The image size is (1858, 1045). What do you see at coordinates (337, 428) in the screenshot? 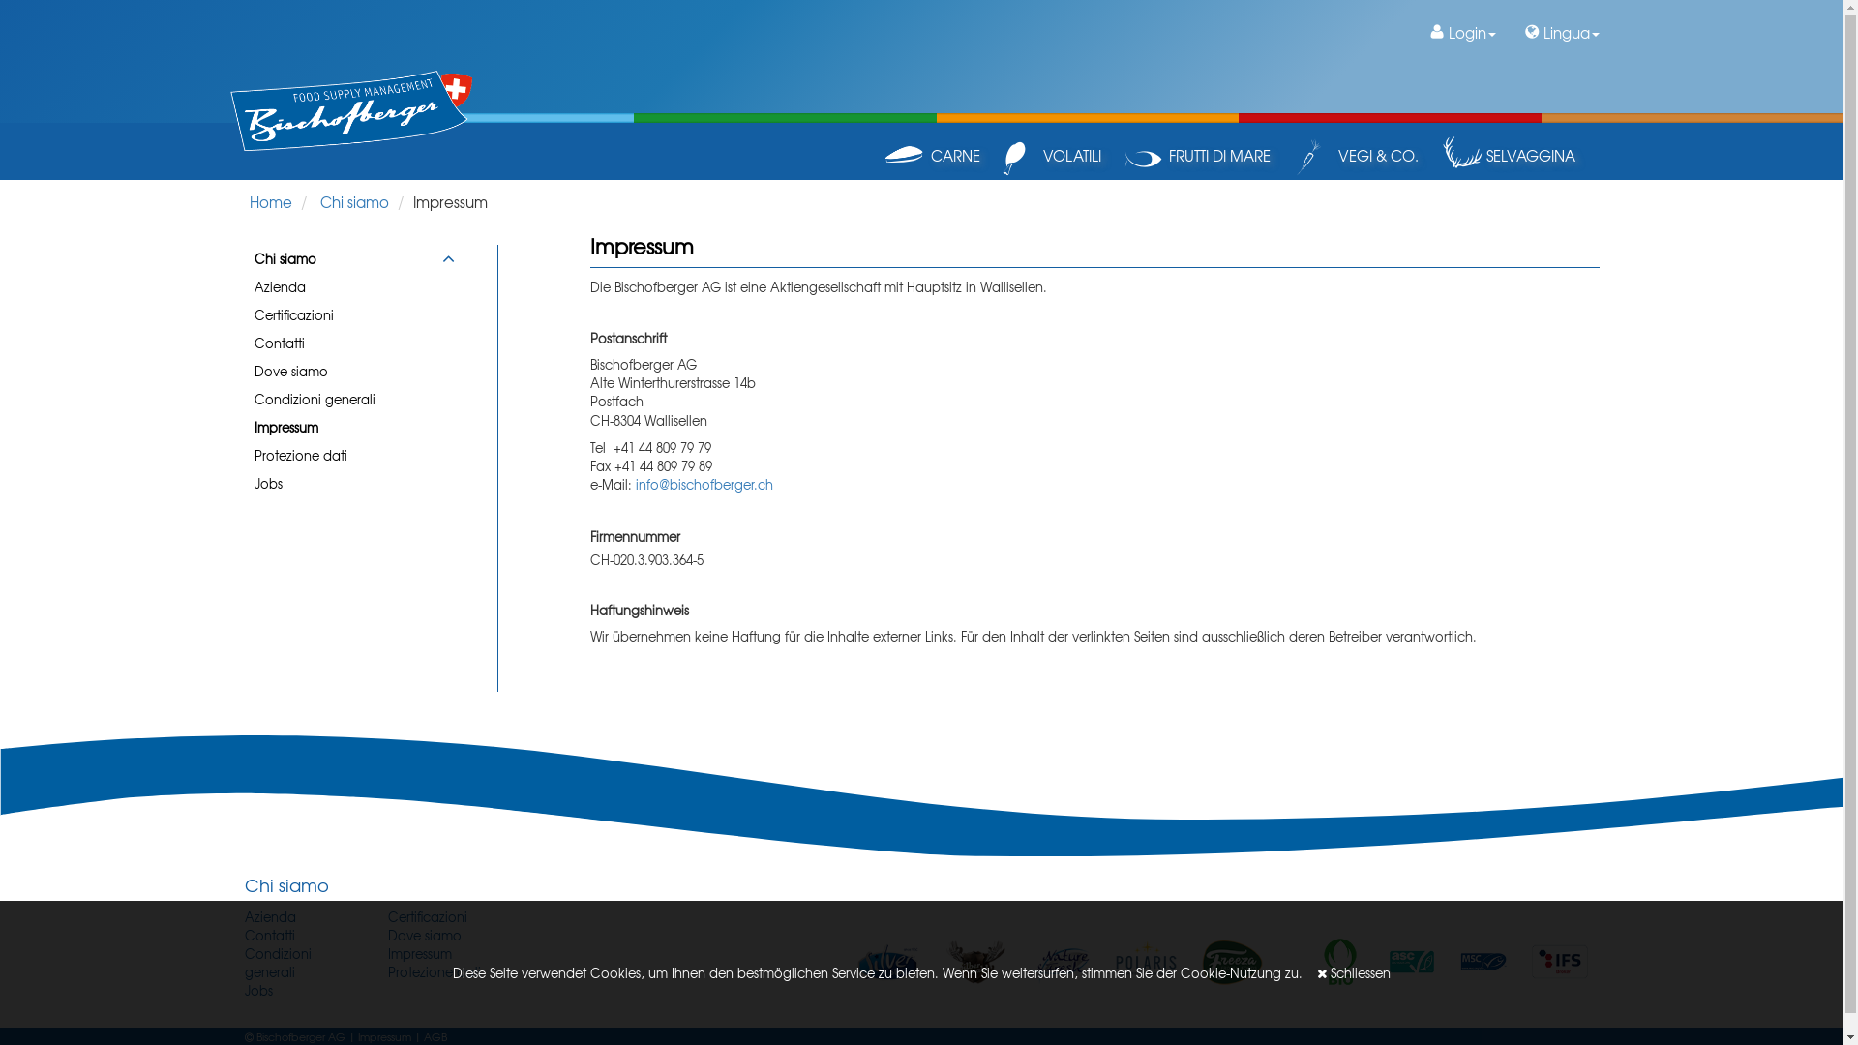
I see `Impressum` at bounding box center [337, 428].